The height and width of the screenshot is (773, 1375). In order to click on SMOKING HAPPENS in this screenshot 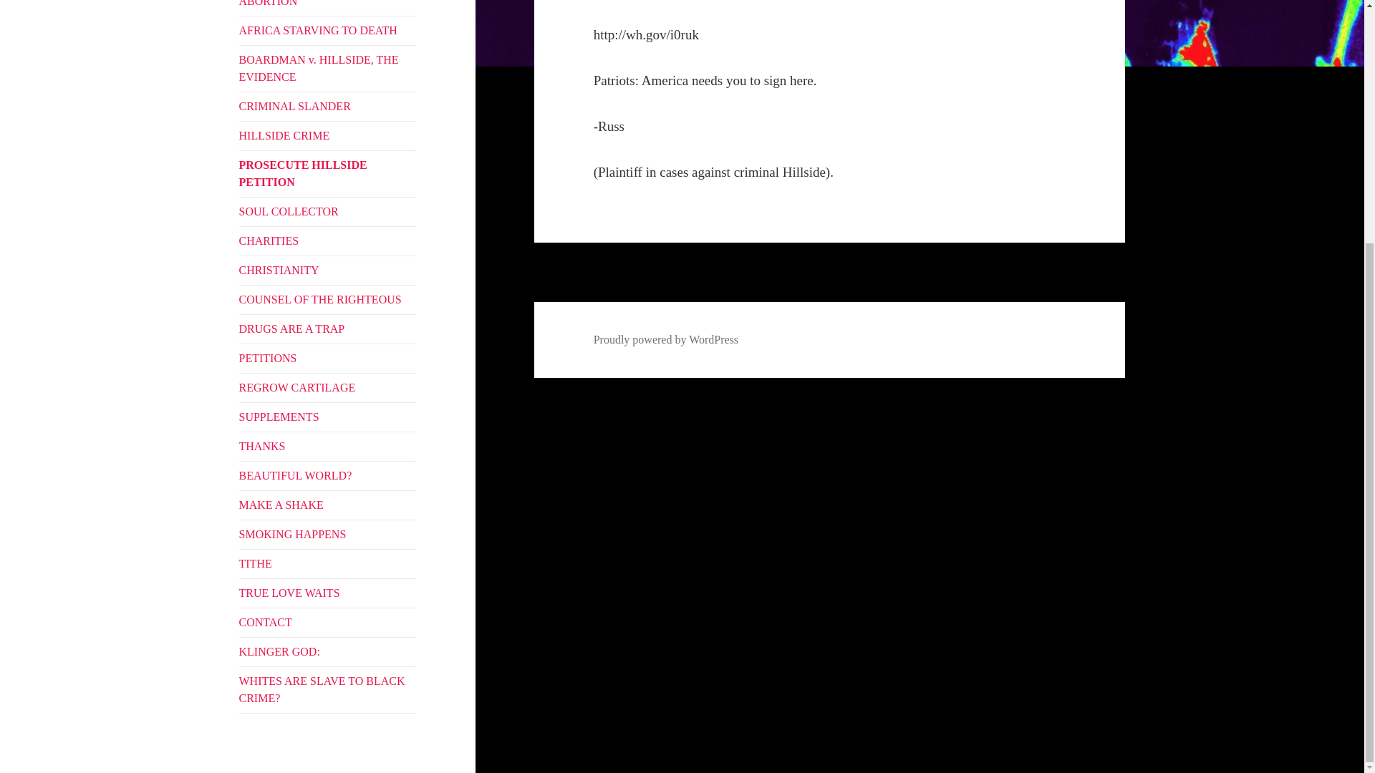, I will do `click(328, 534)`.